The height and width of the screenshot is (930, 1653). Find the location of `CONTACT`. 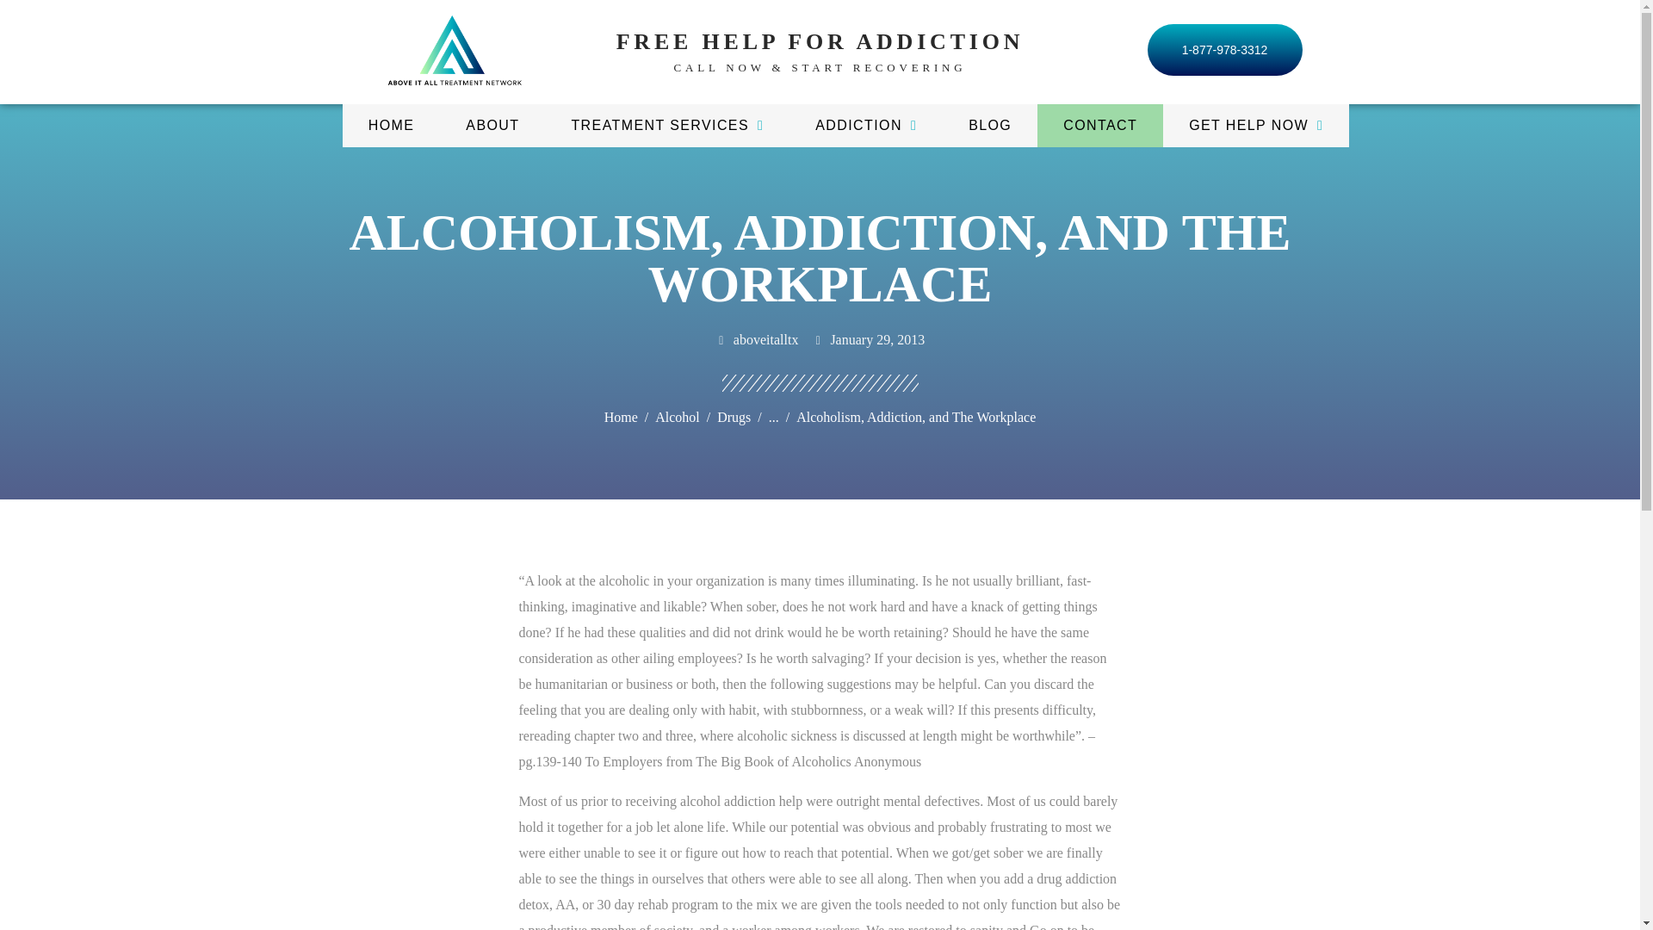

CONTACT is located at coordinates (1100, 125).